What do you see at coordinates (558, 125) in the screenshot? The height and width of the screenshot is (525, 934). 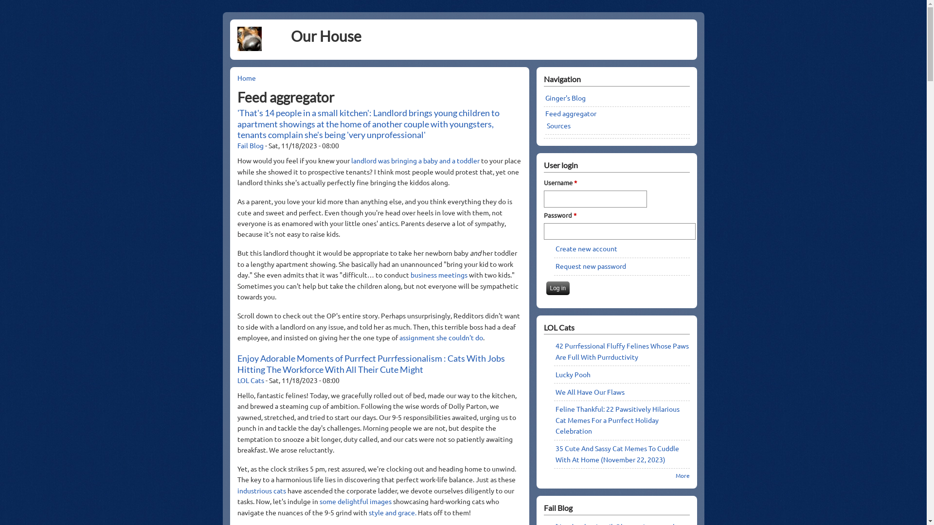 I see `Sources` at bounding box center [558, 125].